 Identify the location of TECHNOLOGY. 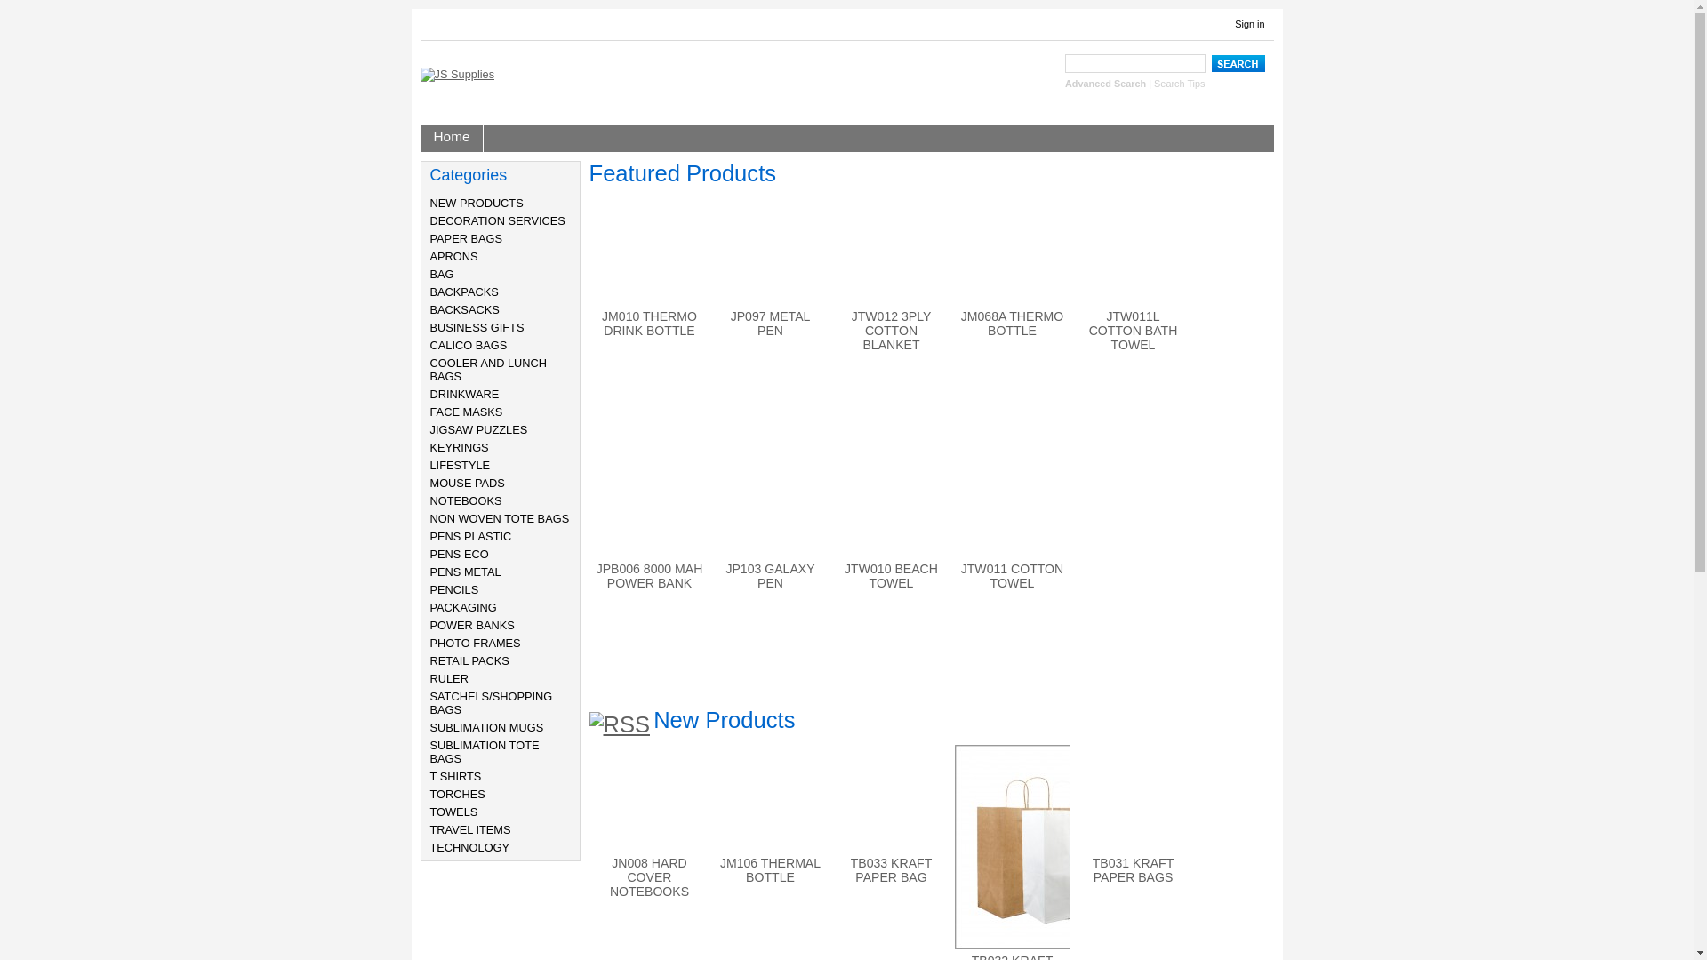
(470, 848).